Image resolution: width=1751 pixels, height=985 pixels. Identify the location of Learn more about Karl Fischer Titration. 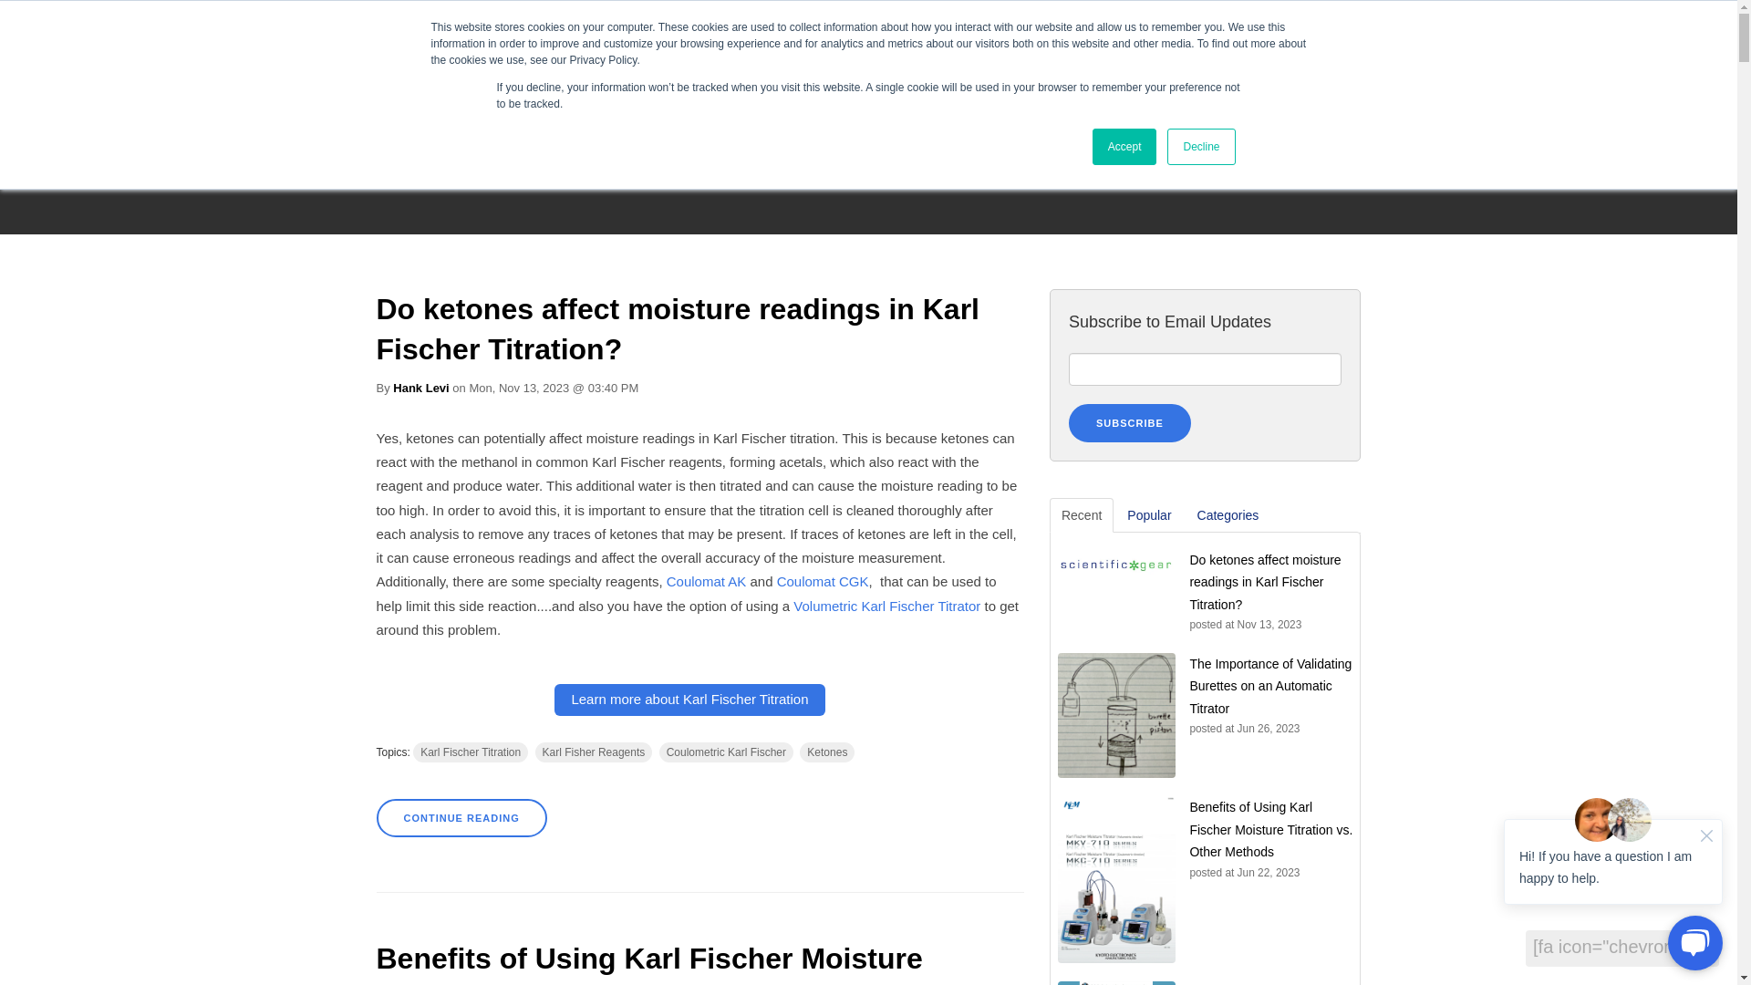
(689, 700).